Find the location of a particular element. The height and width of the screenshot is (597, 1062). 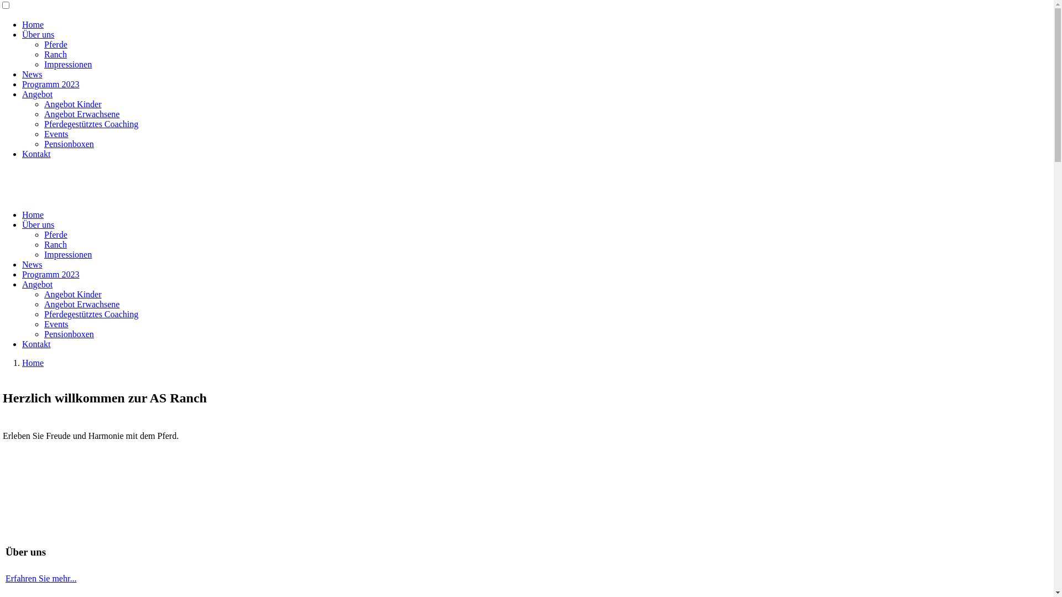

News is located at coordinates (32, 264).